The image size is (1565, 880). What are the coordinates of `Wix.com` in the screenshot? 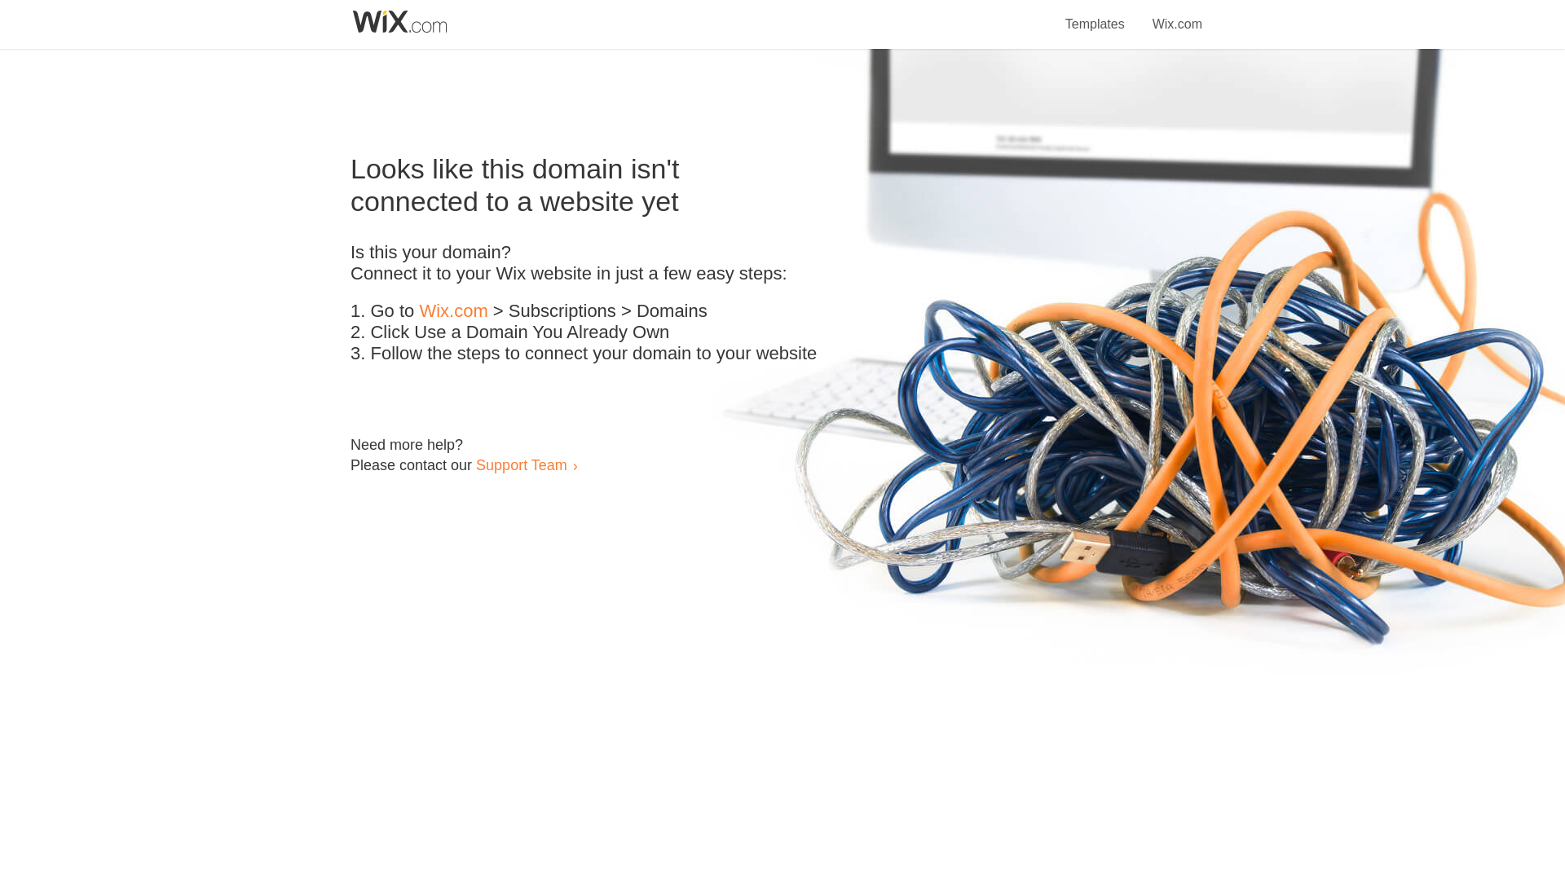 It's located at (1177, 15).